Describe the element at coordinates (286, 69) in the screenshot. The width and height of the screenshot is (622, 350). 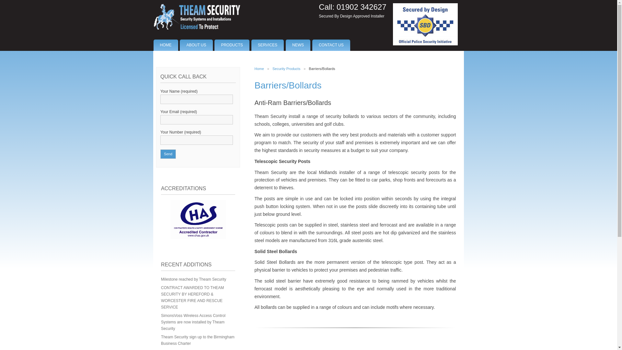
I see `Security Products` at that location.